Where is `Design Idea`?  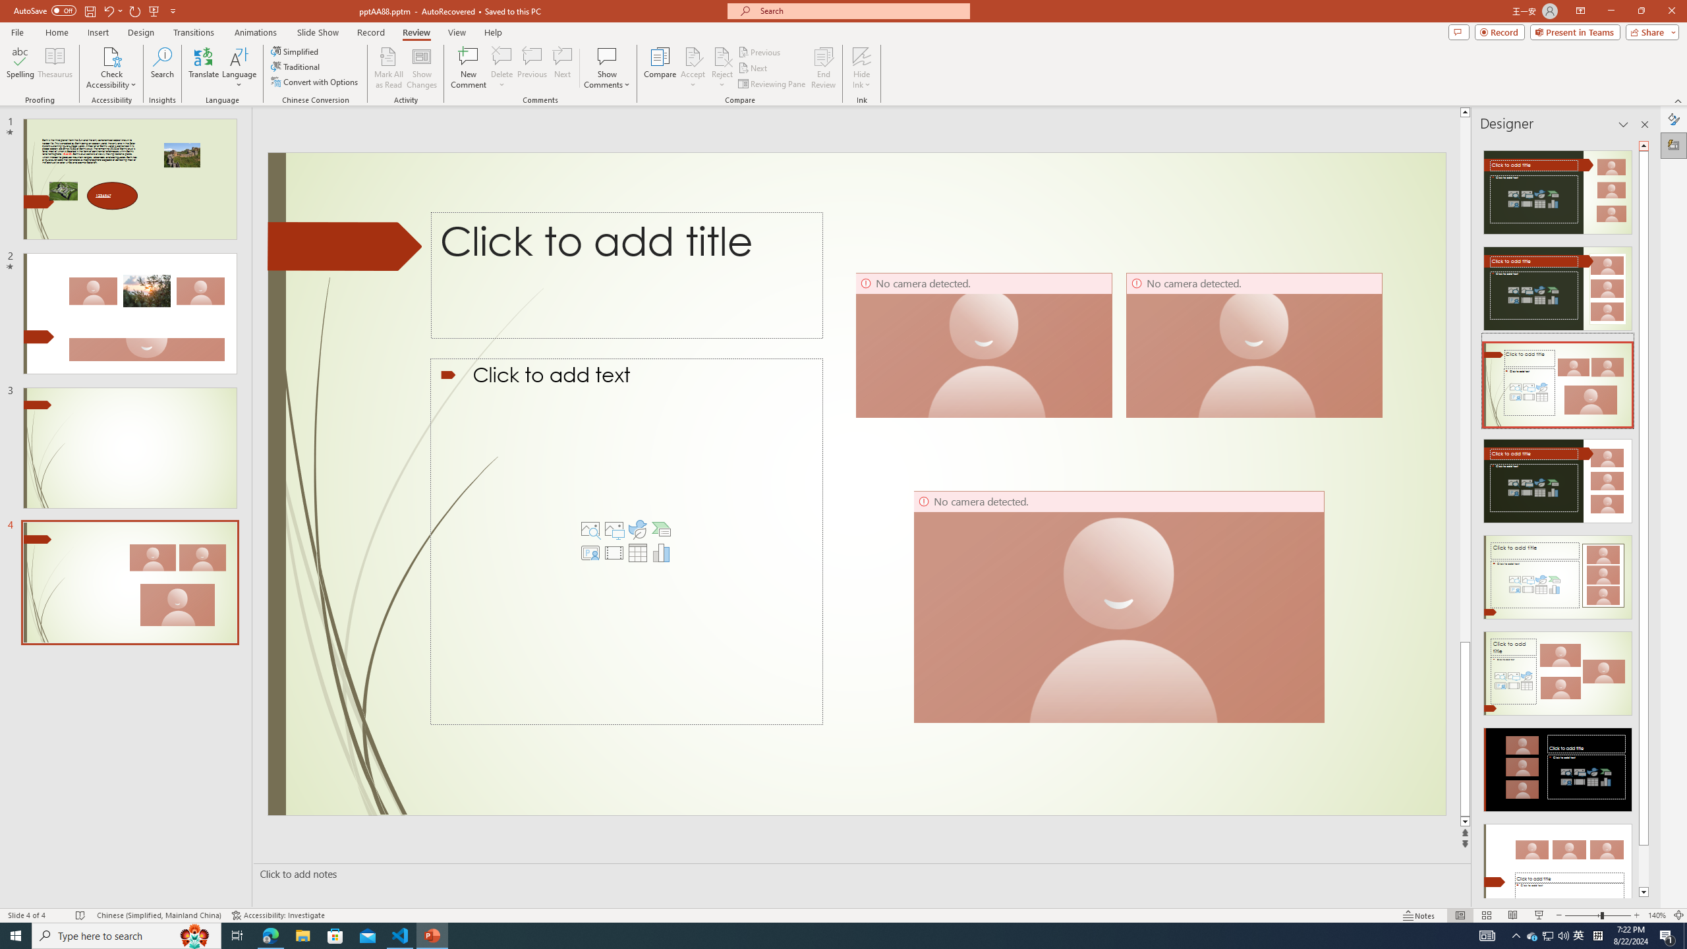
Design Idea is located at coordinates (1558, 862).